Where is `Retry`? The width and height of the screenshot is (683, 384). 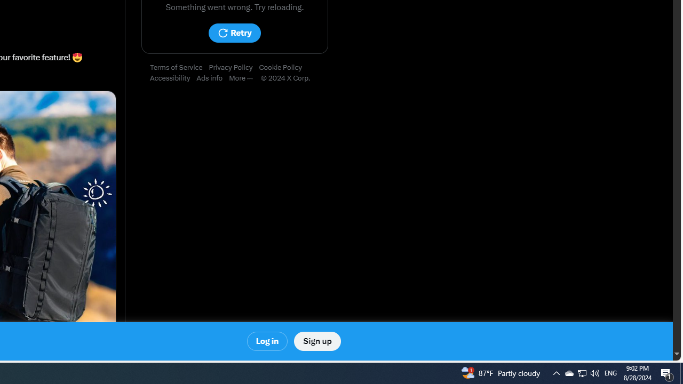 Retry is located at coordinates (234, 33).